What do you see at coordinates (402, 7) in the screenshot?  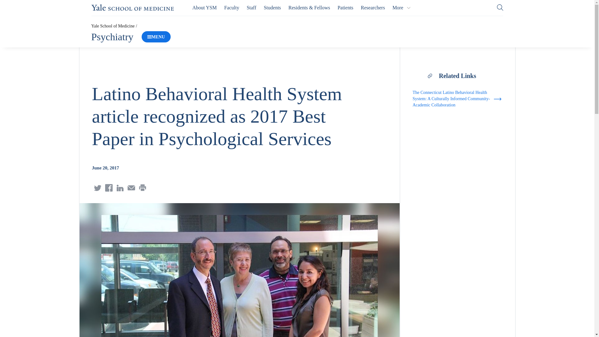 I see `More` at bounding box center [402, 7].